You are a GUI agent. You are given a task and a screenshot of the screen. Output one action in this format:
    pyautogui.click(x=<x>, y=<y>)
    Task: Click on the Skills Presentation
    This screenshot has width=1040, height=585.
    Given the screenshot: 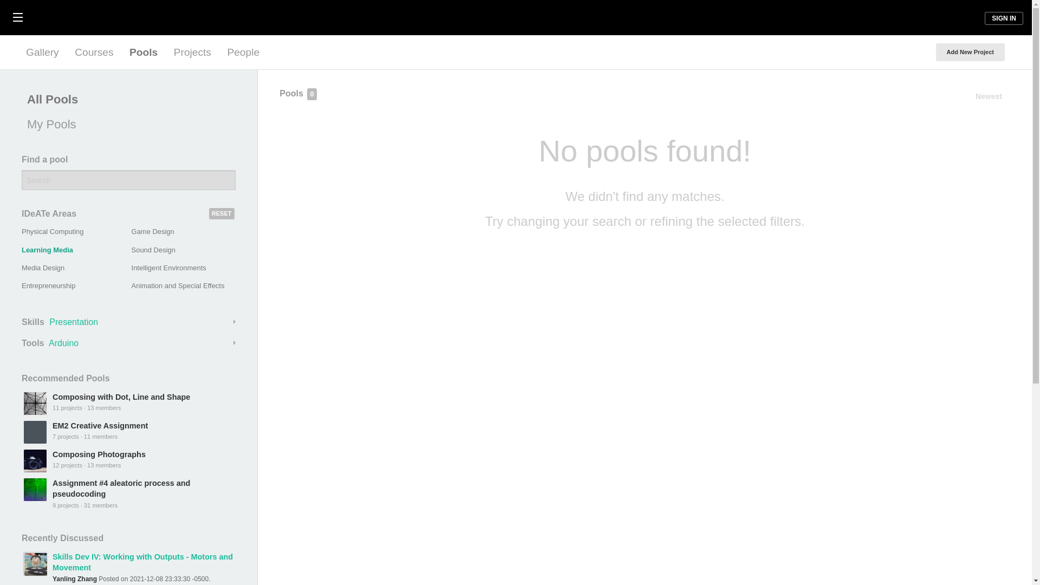 What is the action you would take?
    pyautogui.click(x=129, y=322)
    